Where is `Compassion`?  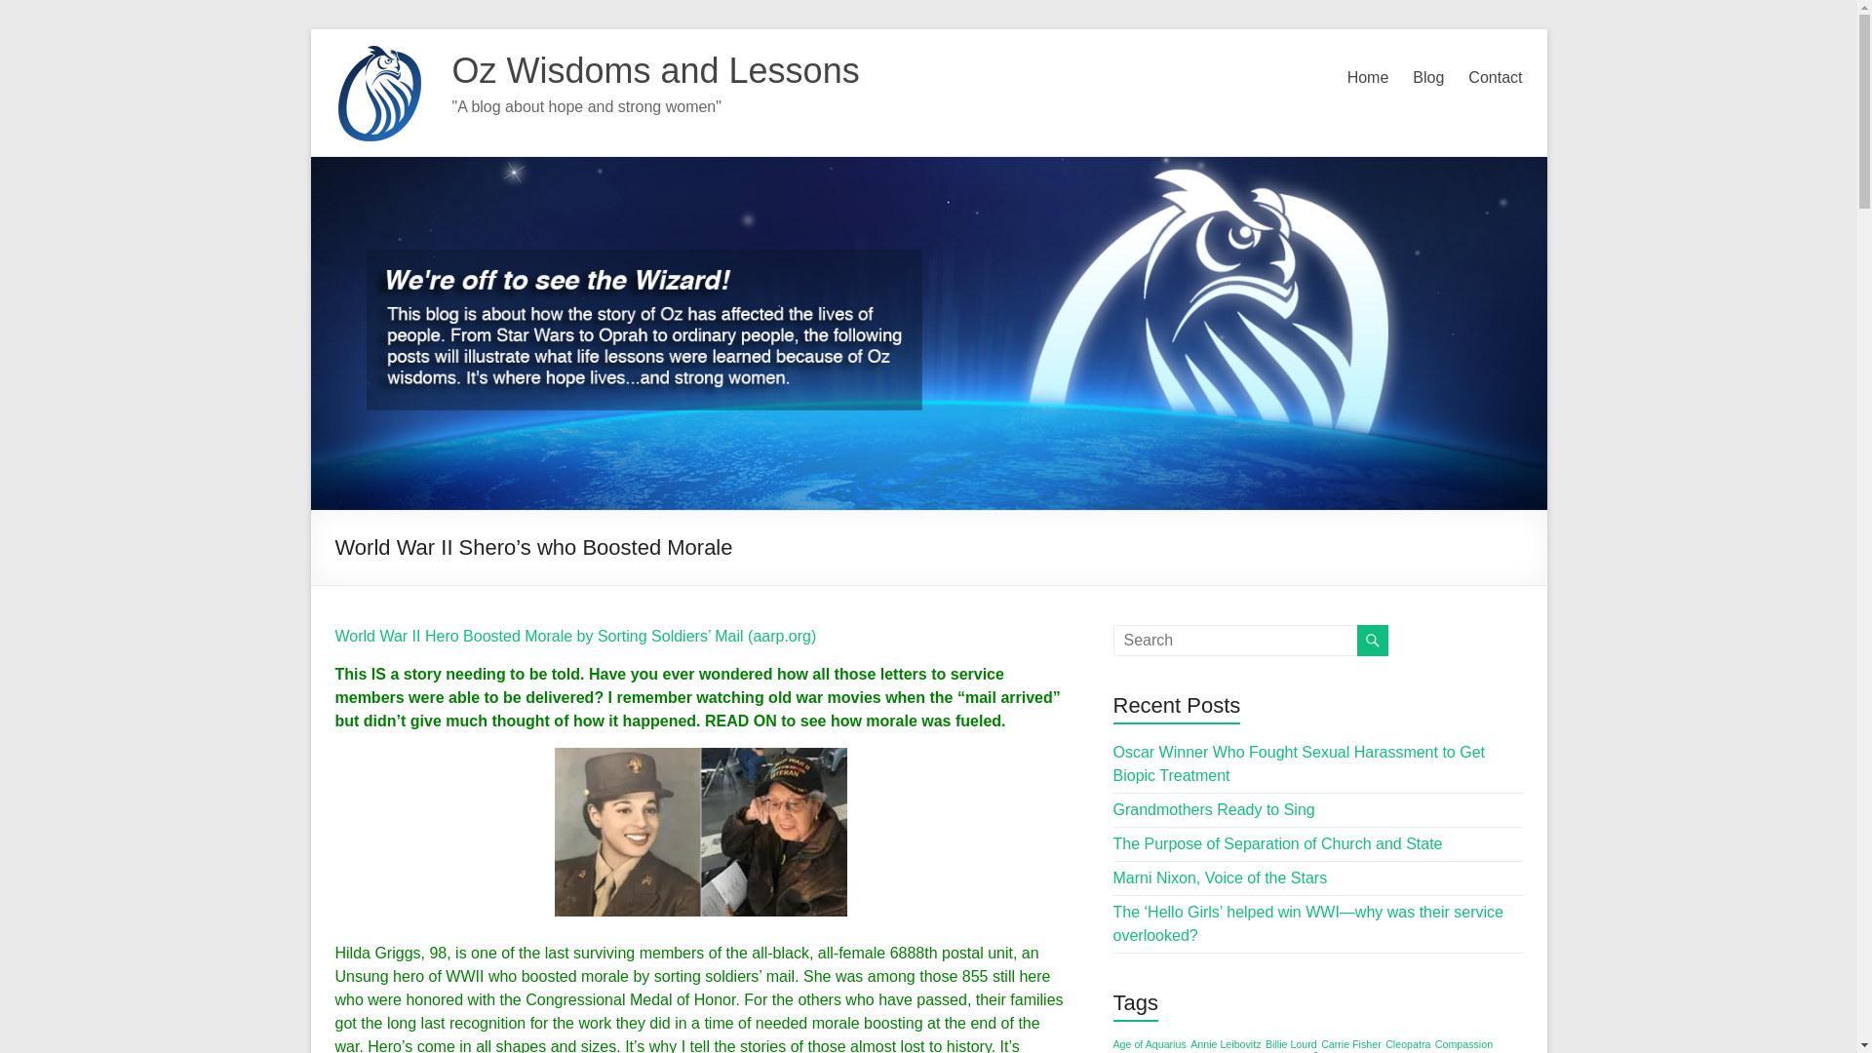
Compassion is located at coordinates (1463, 1043).